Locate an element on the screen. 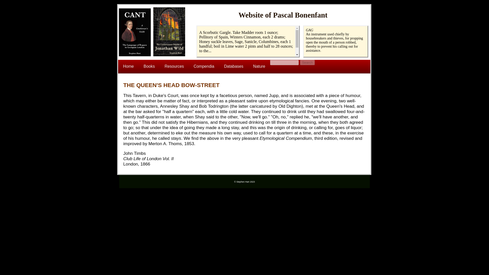 This screenshot has height=275, width=489. Compendia is located at coordinates (204, 67).